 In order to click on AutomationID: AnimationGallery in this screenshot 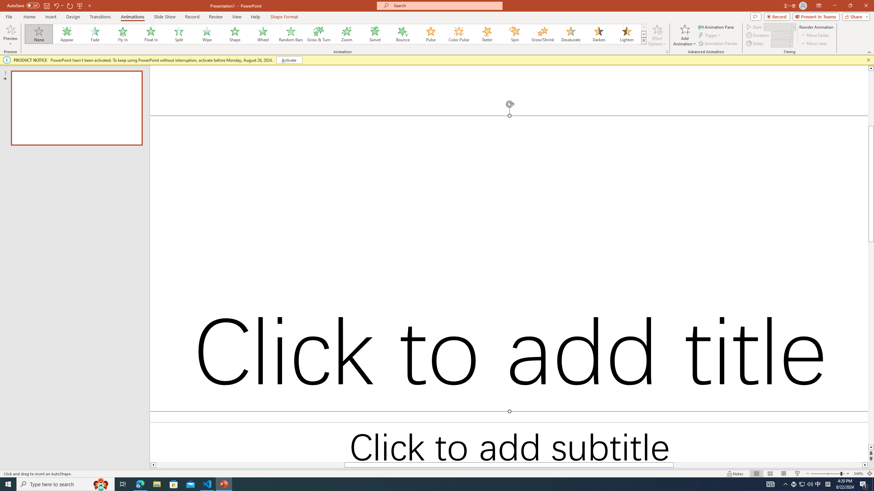, I will do `click(335, 34)`.